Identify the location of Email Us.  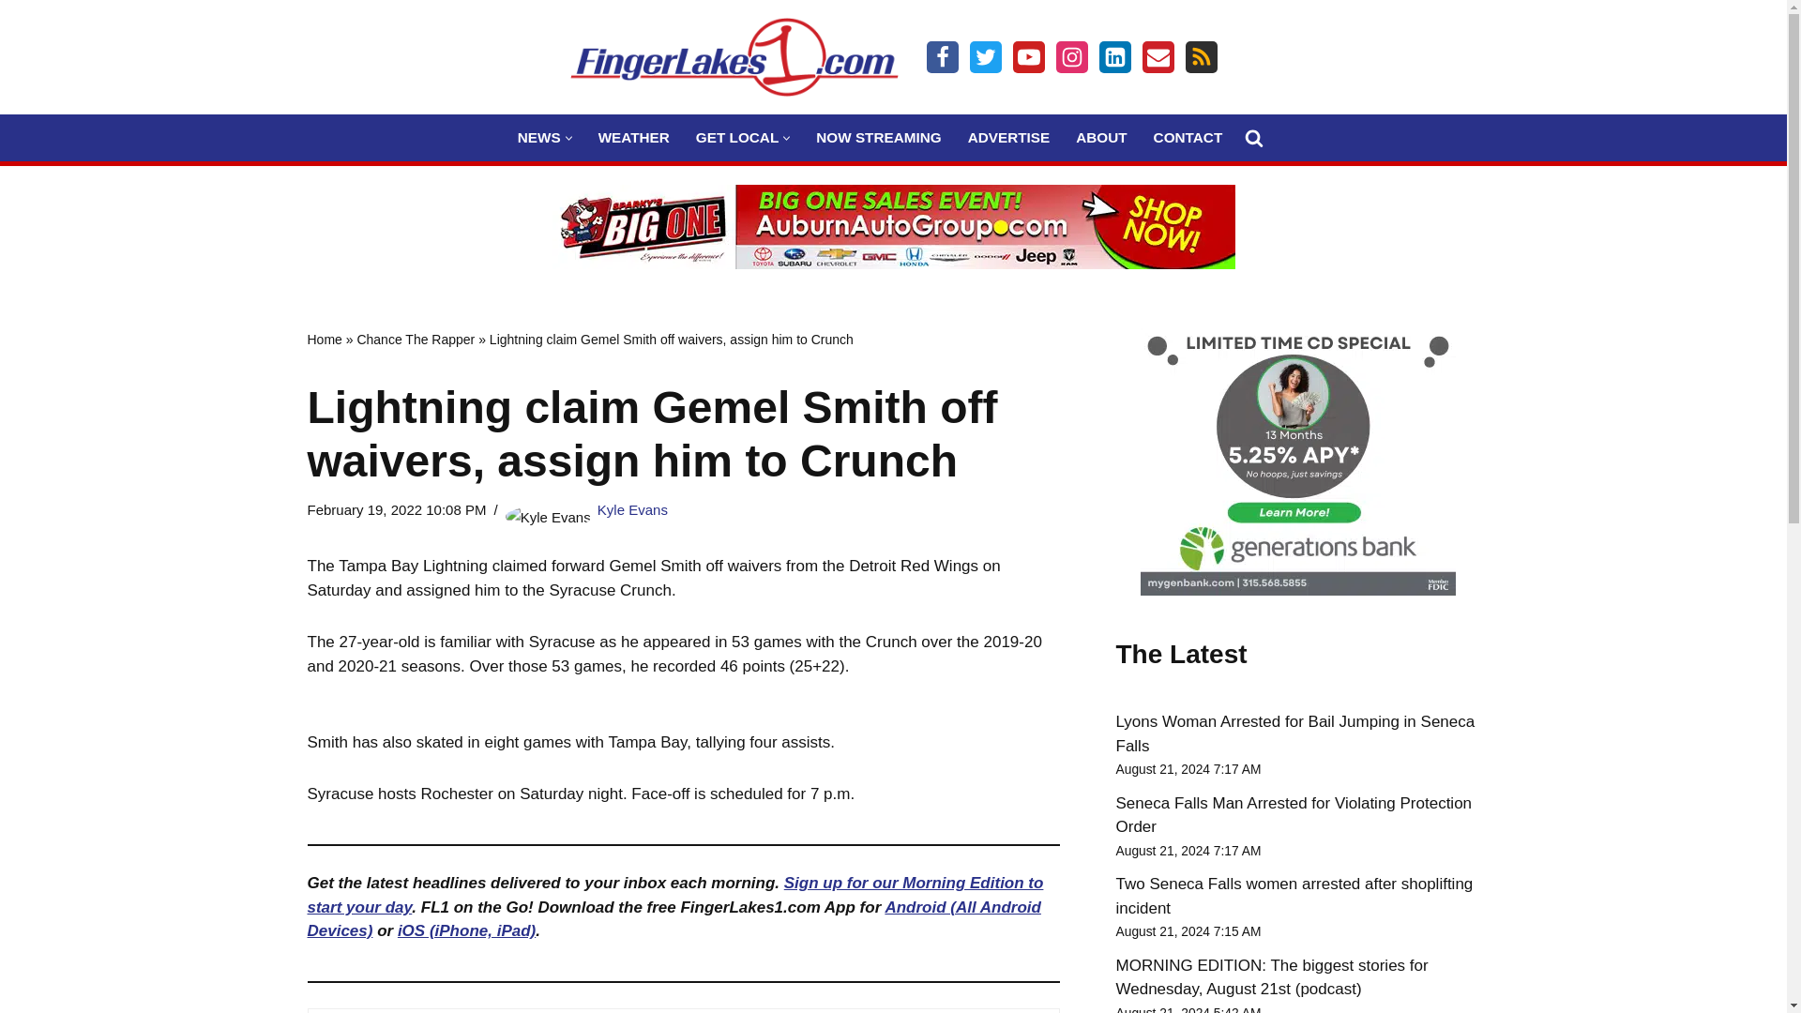
(1158, 56).